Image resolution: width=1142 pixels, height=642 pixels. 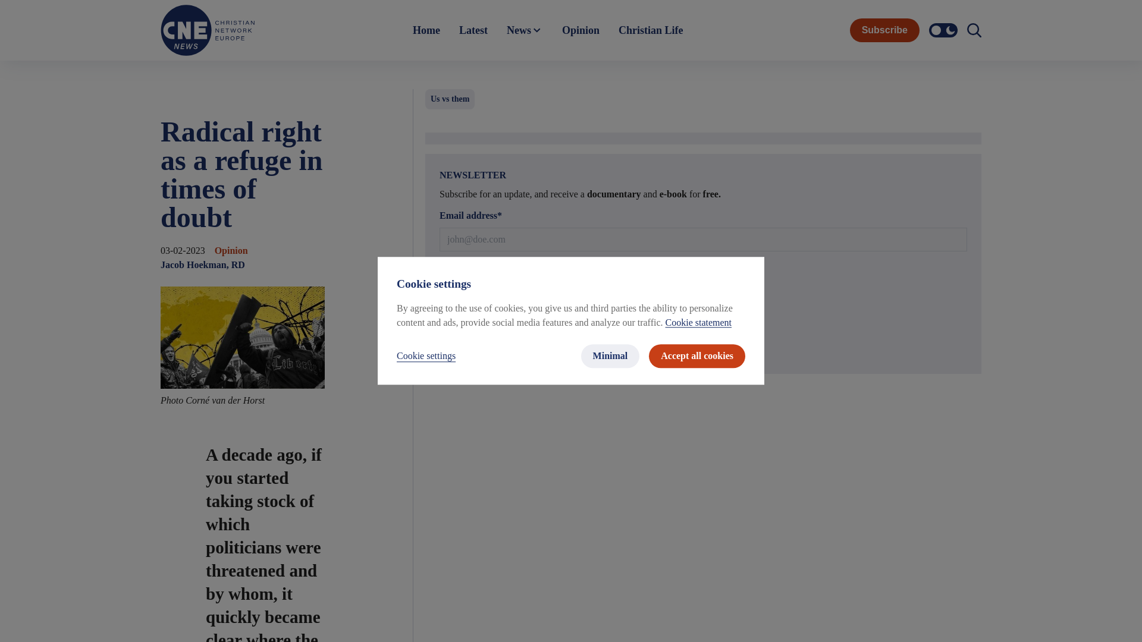 I want to click on Subscribe, so click(x=703, y=347).